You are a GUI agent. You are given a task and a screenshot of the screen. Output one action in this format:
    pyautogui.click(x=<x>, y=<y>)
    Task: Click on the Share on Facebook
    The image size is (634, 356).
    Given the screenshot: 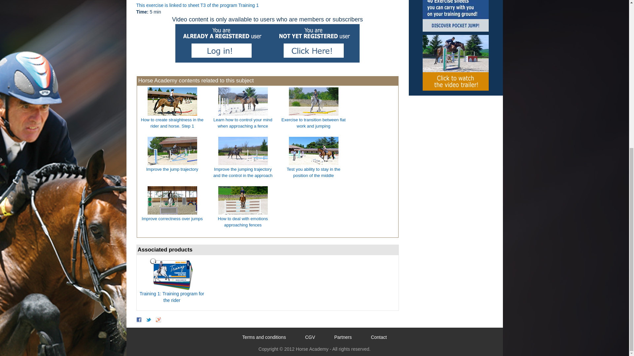 What is the action you would take?
    pyautogui.click(x=139, y=320)
    